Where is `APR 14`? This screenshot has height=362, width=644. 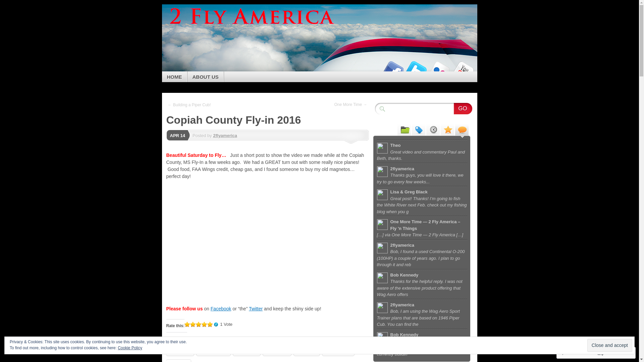 APR 14 is located at coordinates (177, 135).